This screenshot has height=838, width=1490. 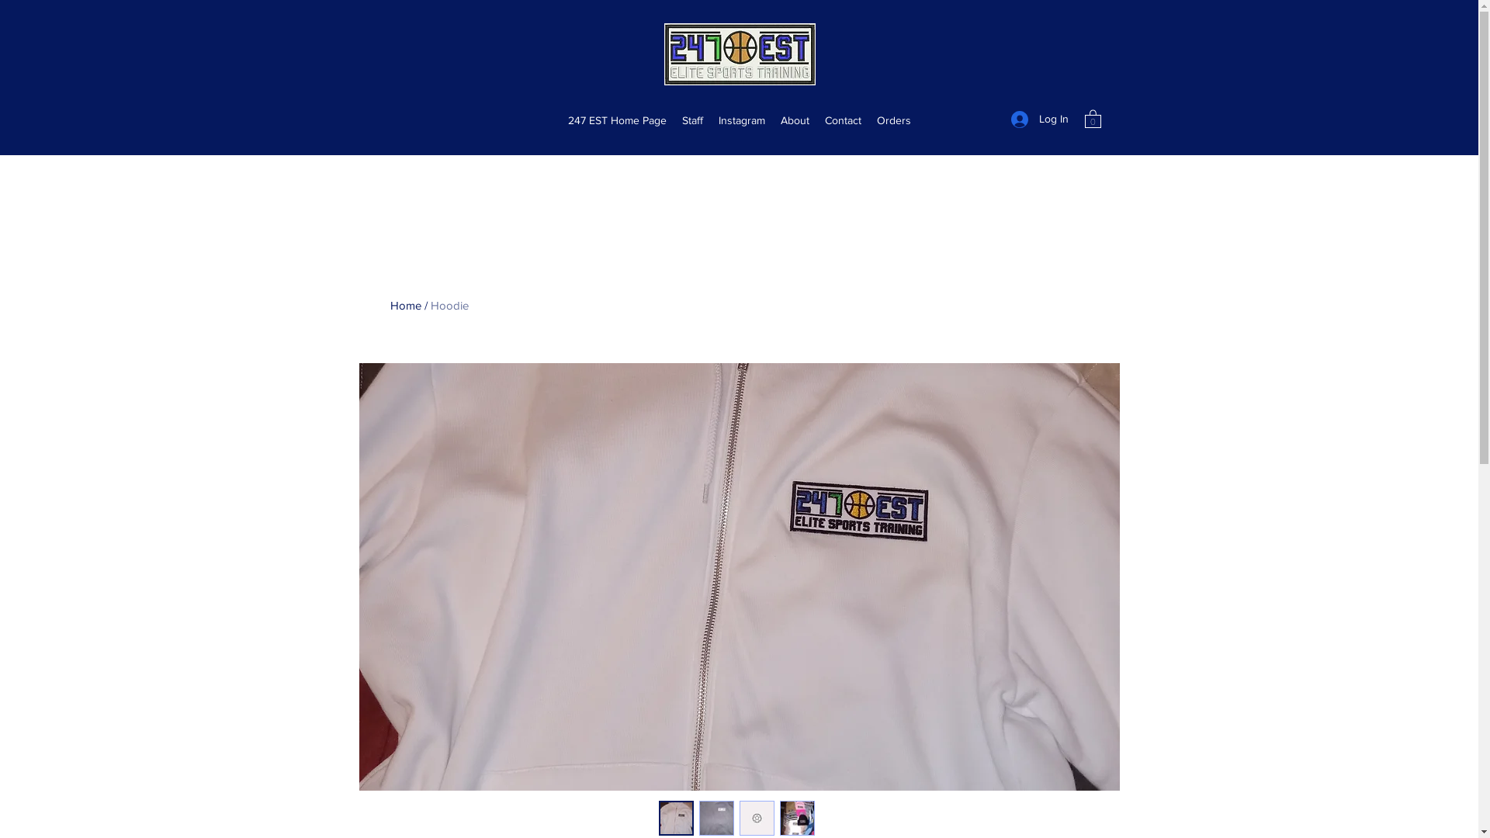 I want to click on Contact, so click(x=843, y=120).